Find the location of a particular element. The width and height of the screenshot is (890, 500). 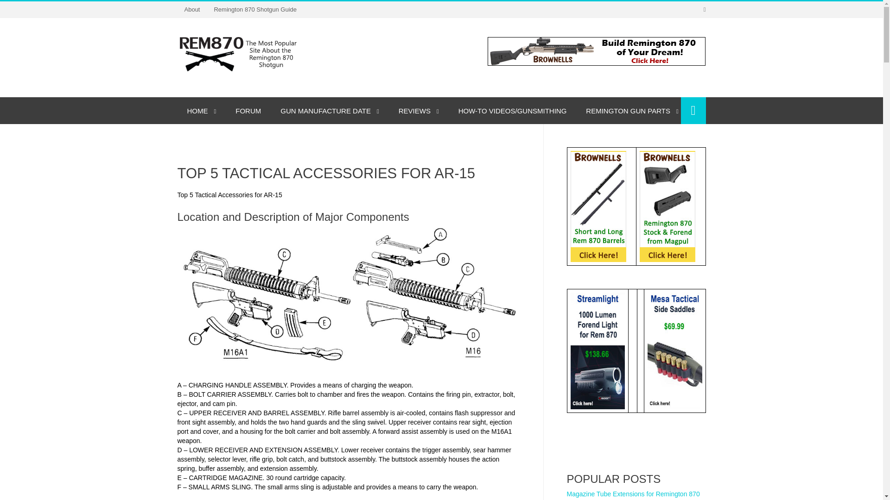

About is located at coordinates (192, 9).